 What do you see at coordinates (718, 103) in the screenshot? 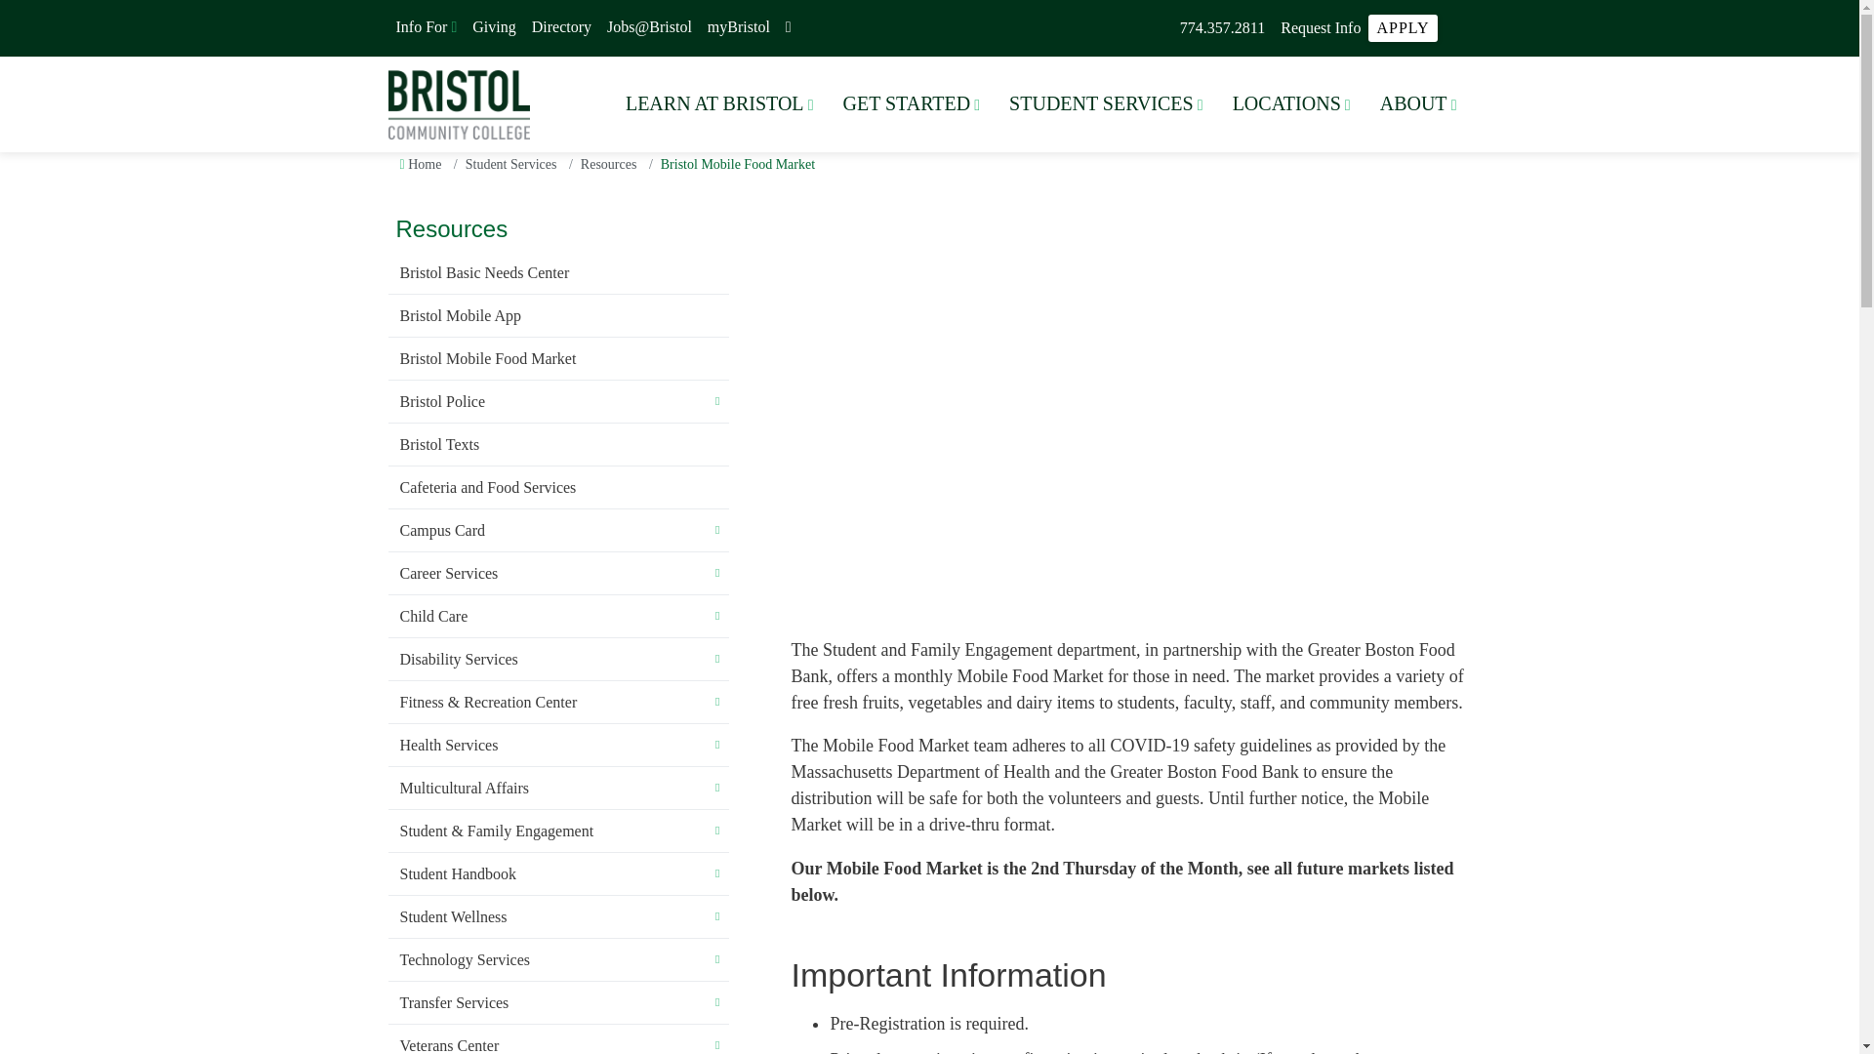
I see `LEARN AT BRISTOL` at bounding box center [718, 103].